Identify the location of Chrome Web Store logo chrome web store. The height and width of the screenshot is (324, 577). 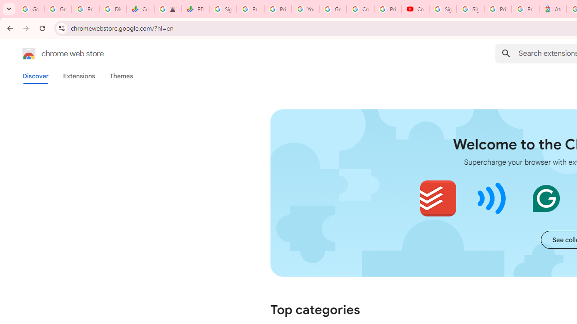
(53, 53).